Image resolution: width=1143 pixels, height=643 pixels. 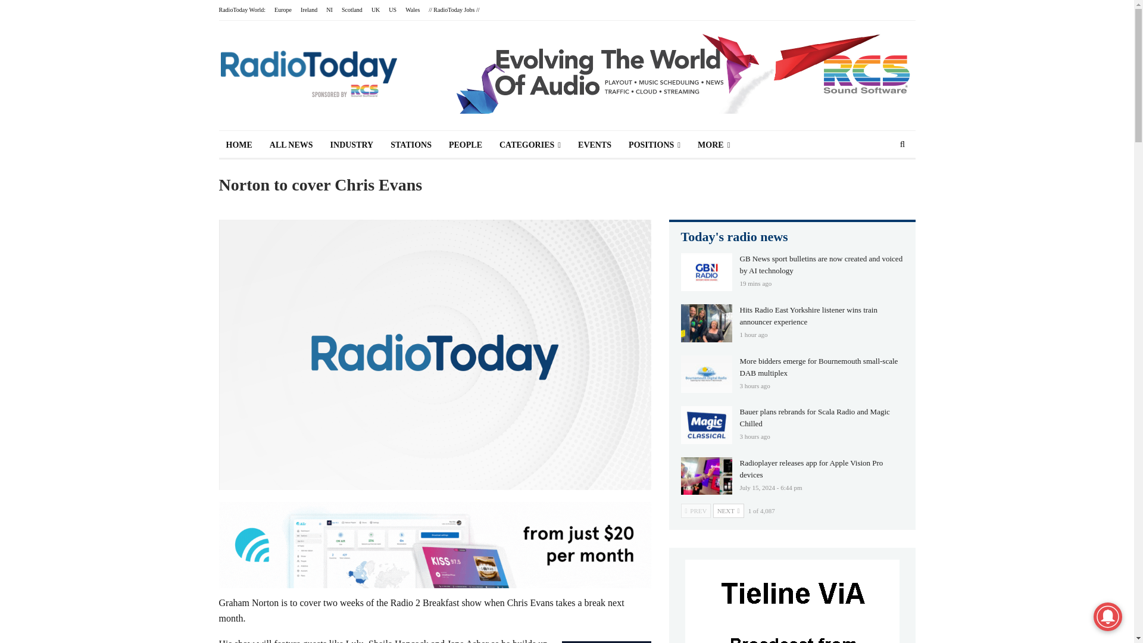 I want to click on PEOPLE, so click(x=465, y=145).